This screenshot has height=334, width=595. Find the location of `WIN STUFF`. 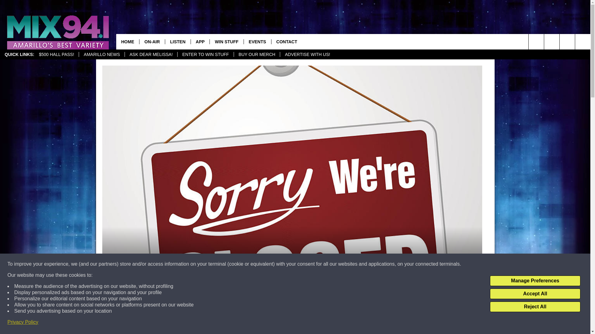

WIN STUFF is located at coordinates (226, 41).